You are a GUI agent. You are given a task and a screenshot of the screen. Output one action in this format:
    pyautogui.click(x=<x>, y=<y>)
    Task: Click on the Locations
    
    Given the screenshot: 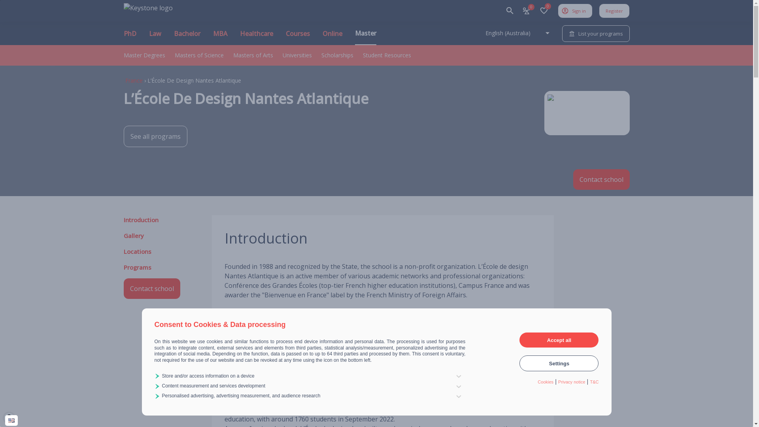 What is the action you would take?
    pyautogui.click(x=137, y=251)
    